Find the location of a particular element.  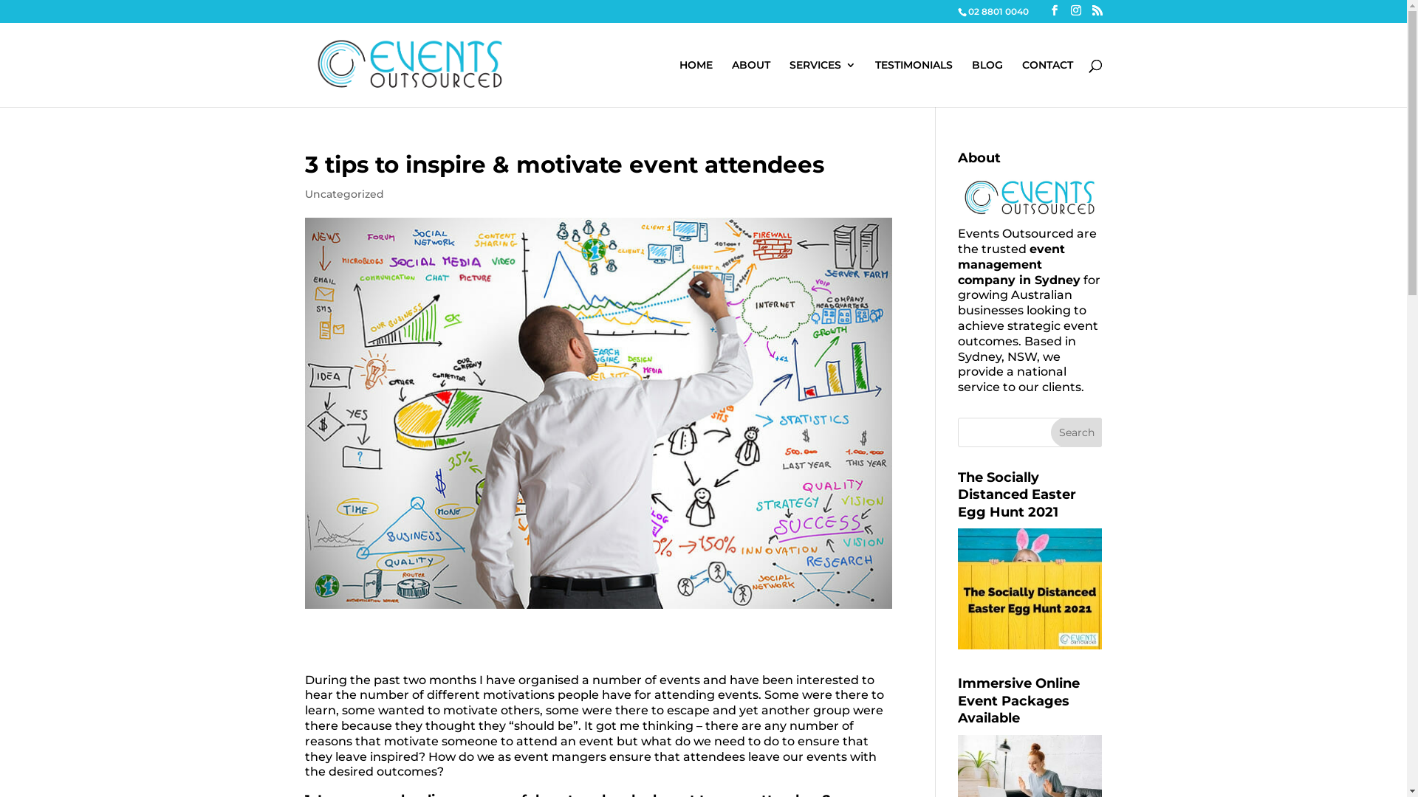

TESTIMONIALS is located at coordinates (913, 83).